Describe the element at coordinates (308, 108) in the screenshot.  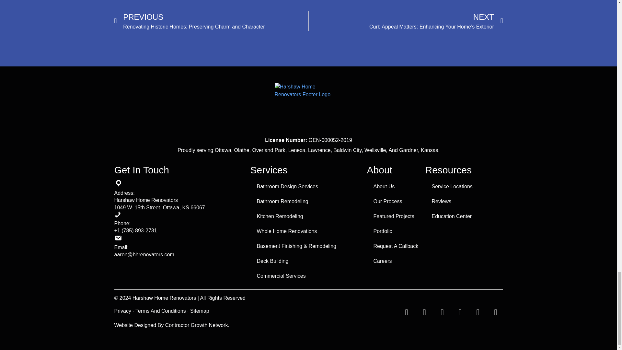
I see `Harshaw Home Renovators Footer Logo` at that location.